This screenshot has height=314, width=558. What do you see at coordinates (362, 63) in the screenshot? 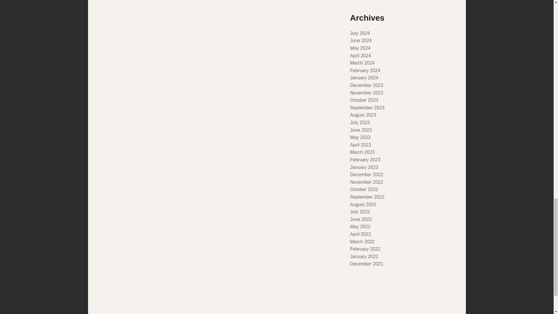
I see `March 2024` at bounding box center [362, 63].